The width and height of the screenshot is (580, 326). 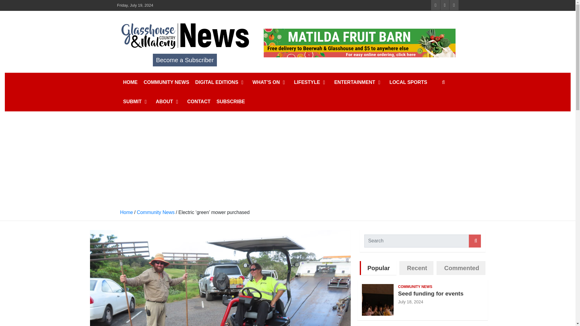 What do you see at coordinates (167, 82) in the screenshot?
I see `COMMUNITY NEWS` at bounding box center [167, 82].